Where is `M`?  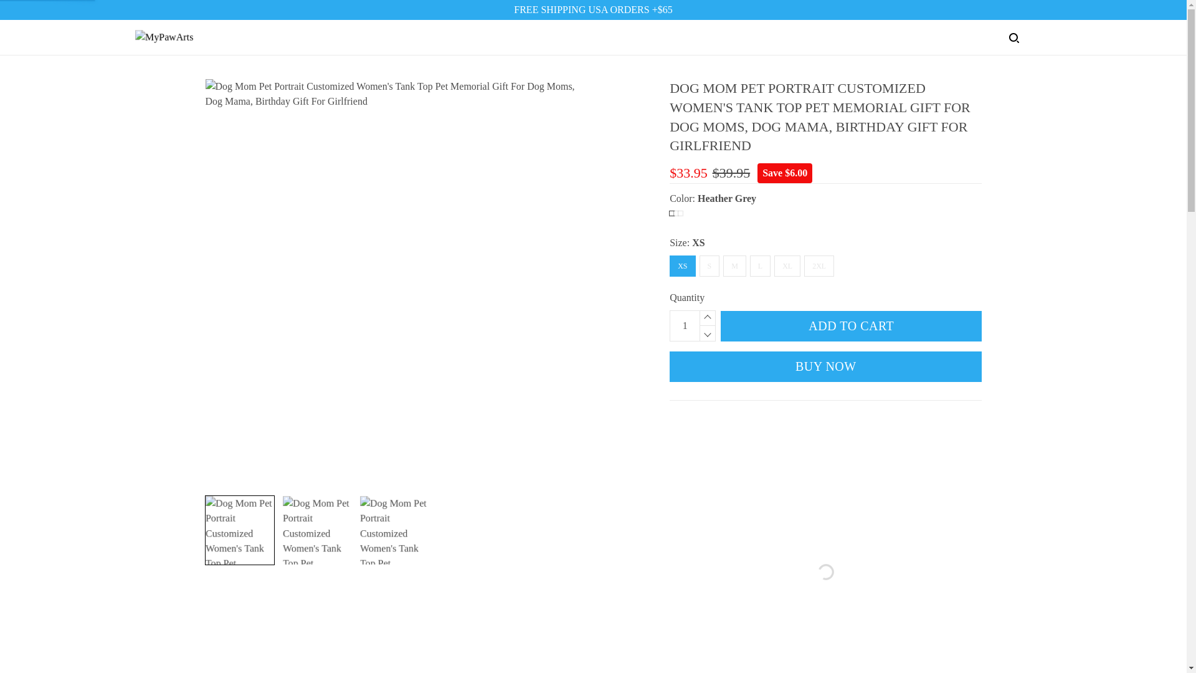 M is located at coordinates (735, 265).